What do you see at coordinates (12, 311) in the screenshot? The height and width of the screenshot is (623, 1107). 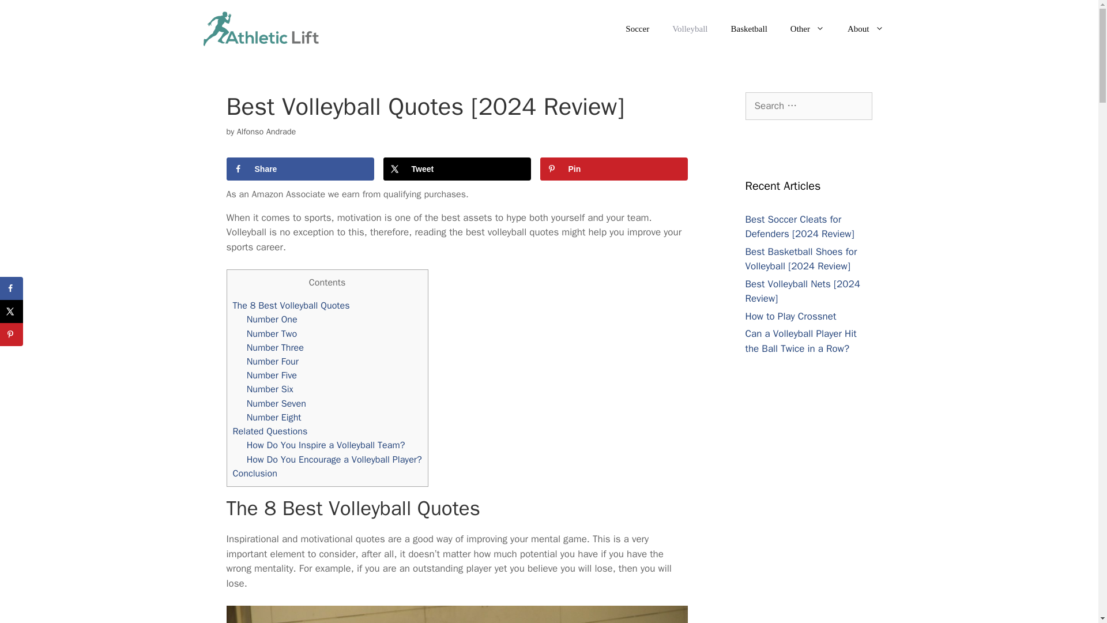 I see `Share on X` at bounding box center [12, 311].